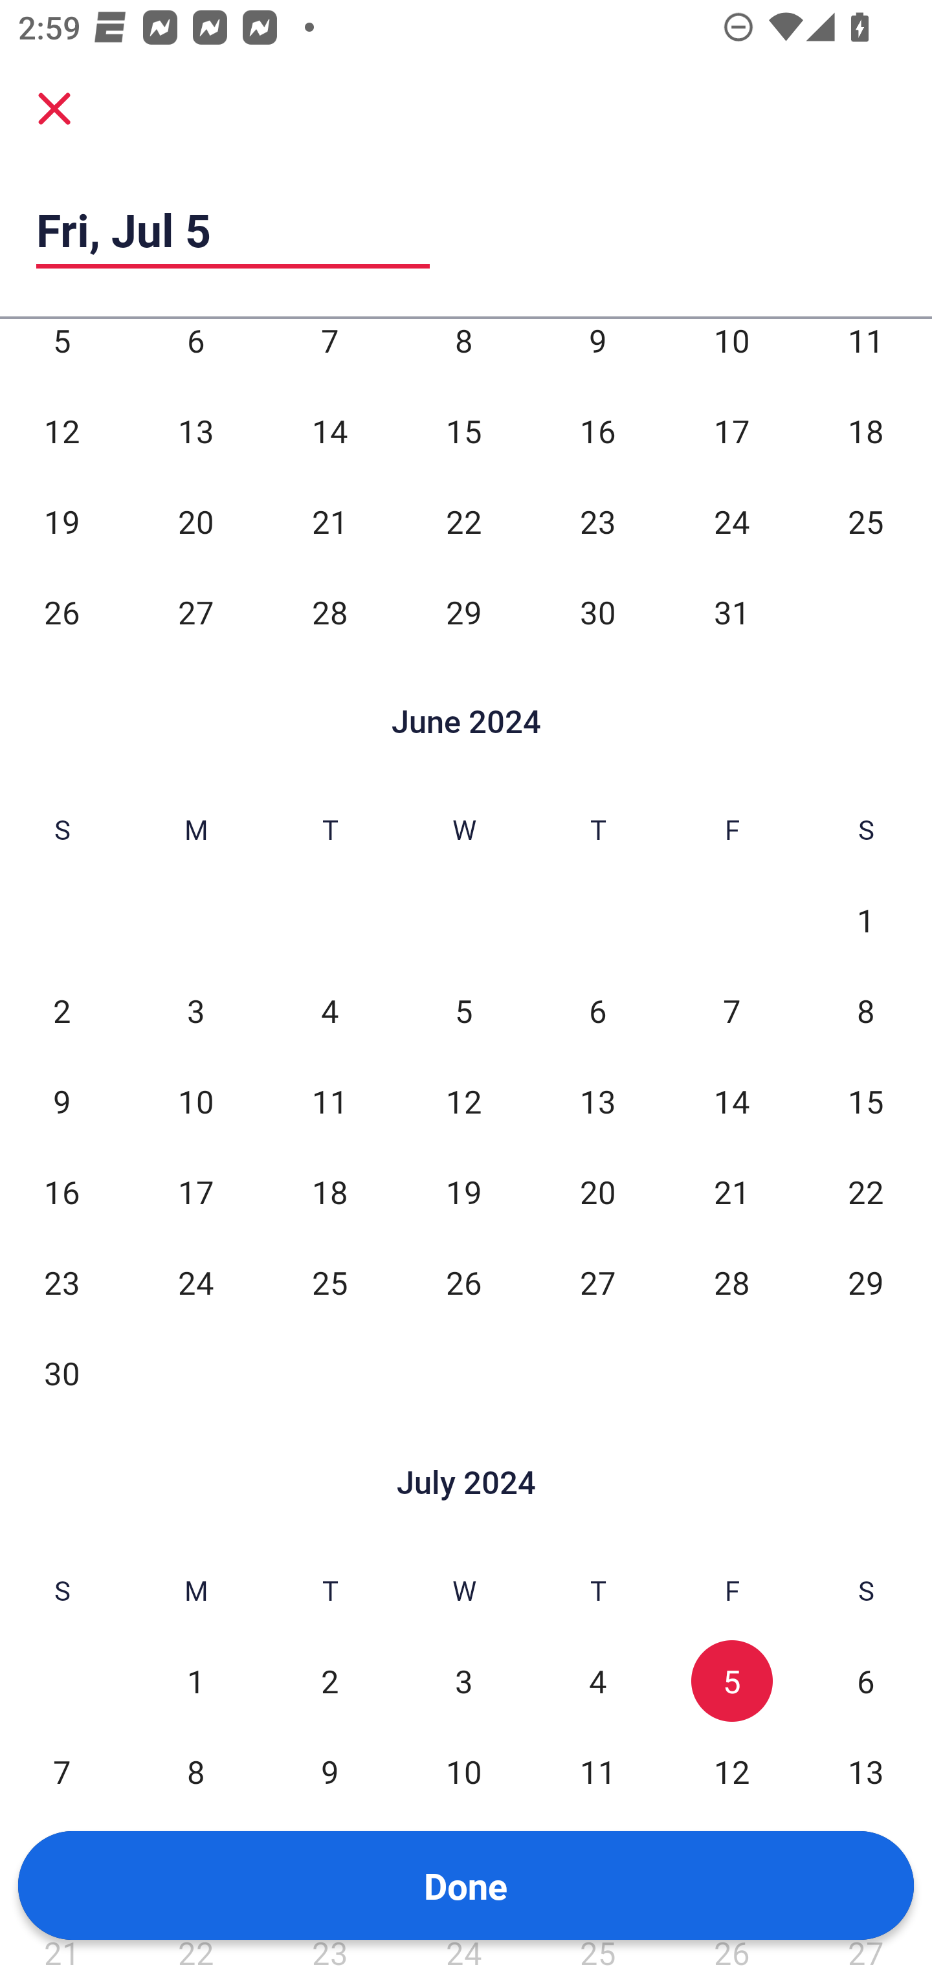 This screenshot has height=1967, width=932. What do you see at coordinates (731, 352) in the screenshot?
I see `10 Fri, May 10, Not Selected` at bounding box center [731, 352].